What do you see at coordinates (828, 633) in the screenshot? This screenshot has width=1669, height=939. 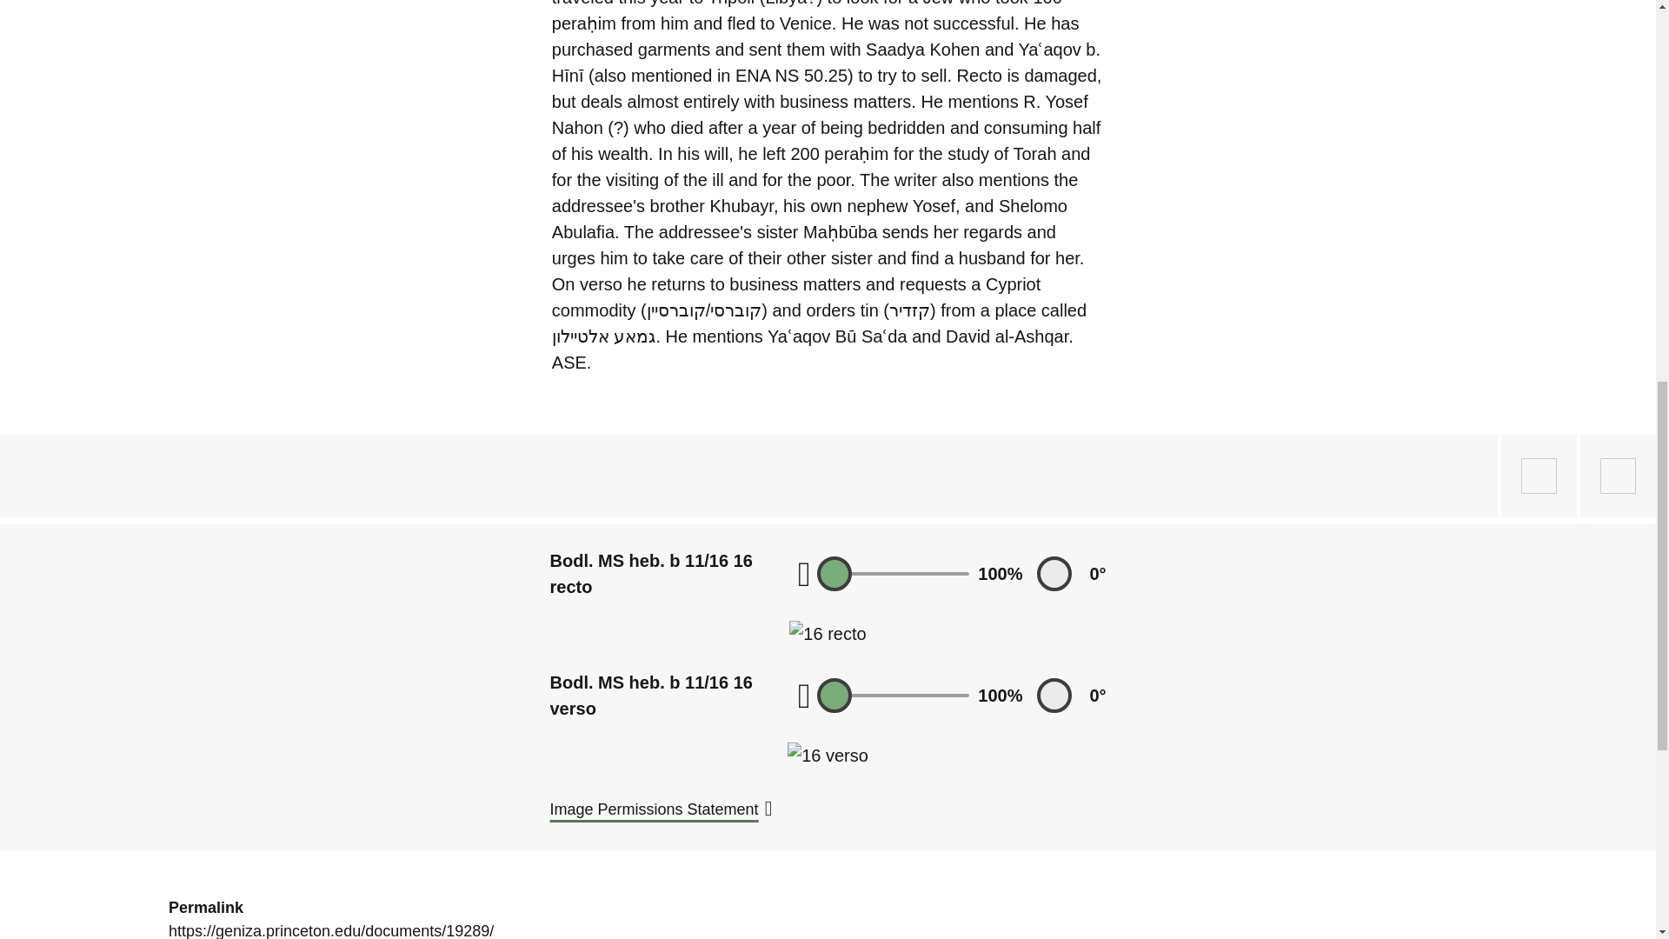 I see `16 recto` at bounding box center [828, 633].